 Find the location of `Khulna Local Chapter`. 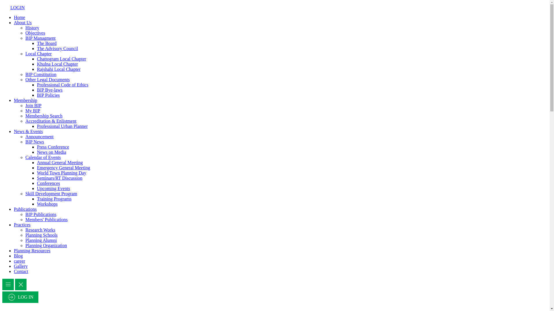

Khulna Local Chapter is located at coordinates (57, 64).